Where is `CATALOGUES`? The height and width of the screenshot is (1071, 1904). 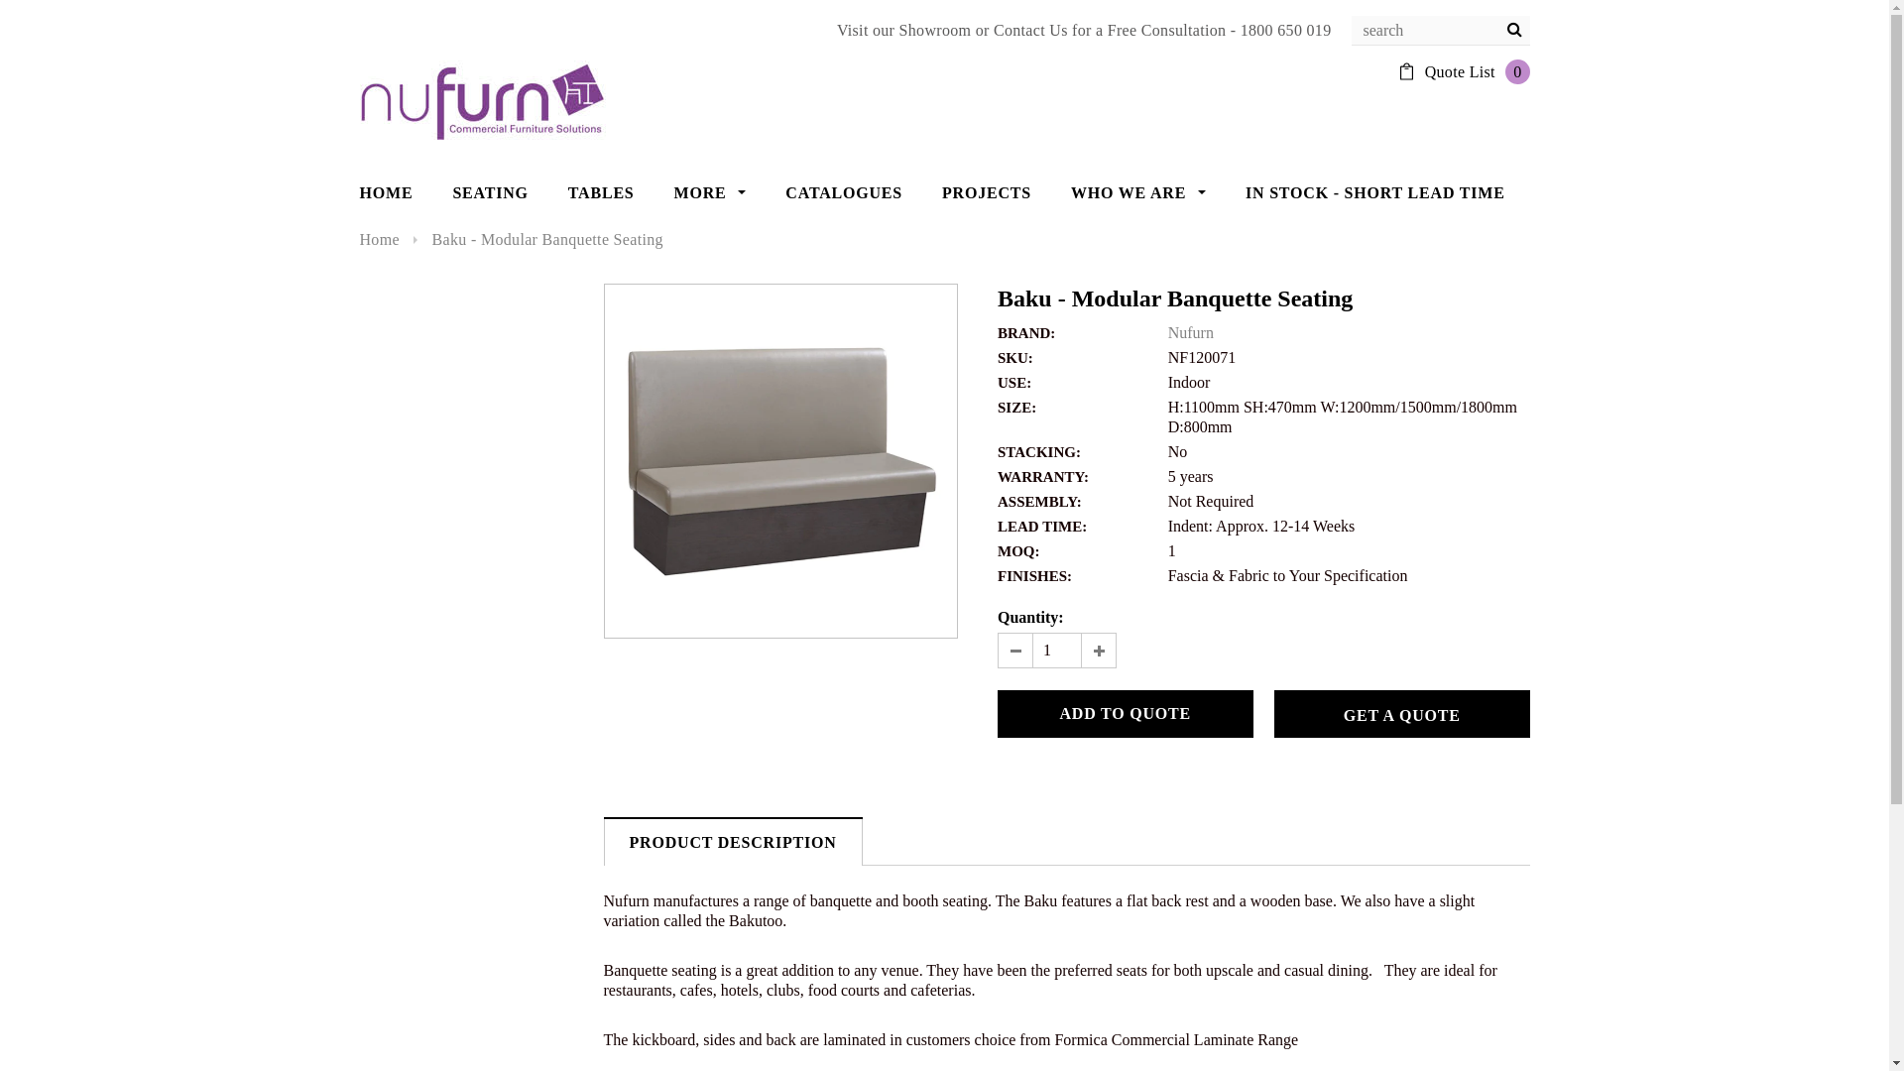
CATALOGUES is located at coordinates (844, 193).